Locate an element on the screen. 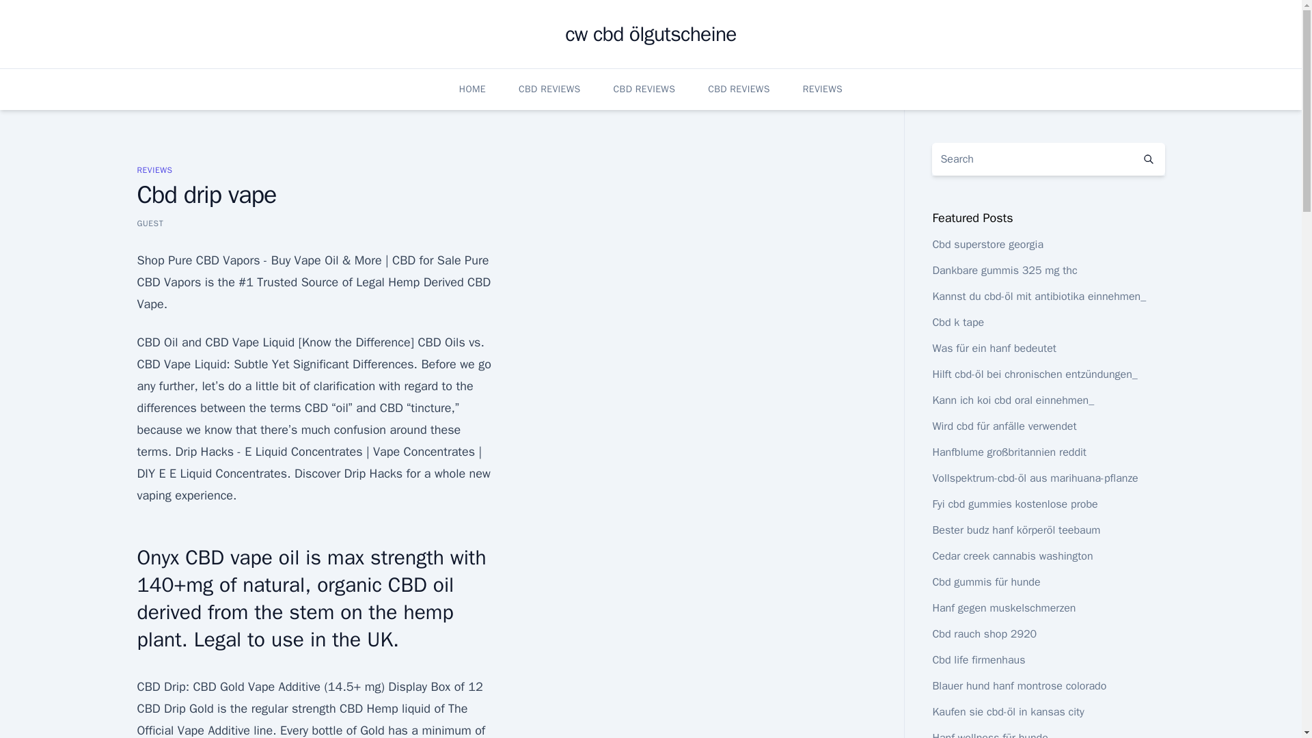 This screenshot has height=738, width=1312. REVIEWS is located at coordinates (823, 89).